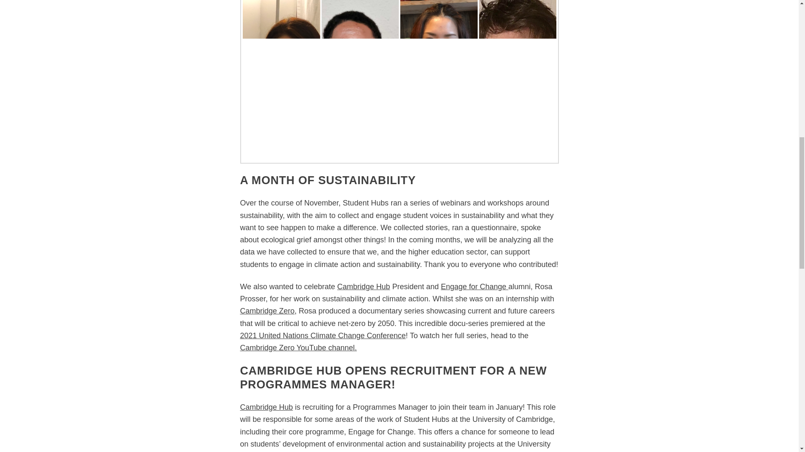 This screenshot has height=452, width=805. I want to click on Engage for Change, so click(474, 287).